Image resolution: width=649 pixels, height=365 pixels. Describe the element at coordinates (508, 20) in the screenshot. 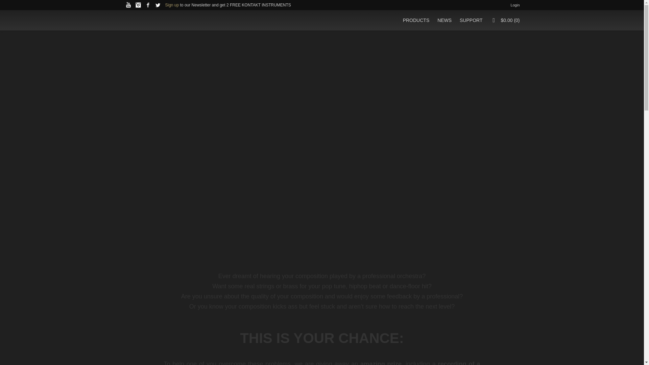

I see `View your Cart` at that location.